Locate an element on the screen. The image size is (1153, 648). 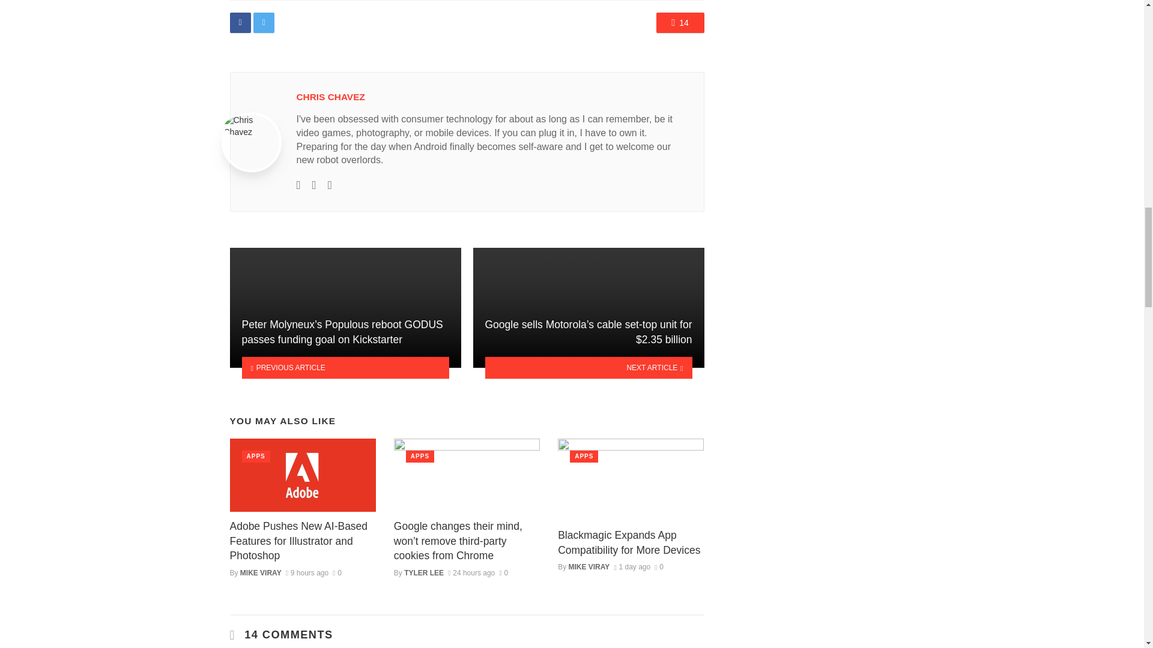
CHRIS CHAVEZ is located at coordinates (330, 97).